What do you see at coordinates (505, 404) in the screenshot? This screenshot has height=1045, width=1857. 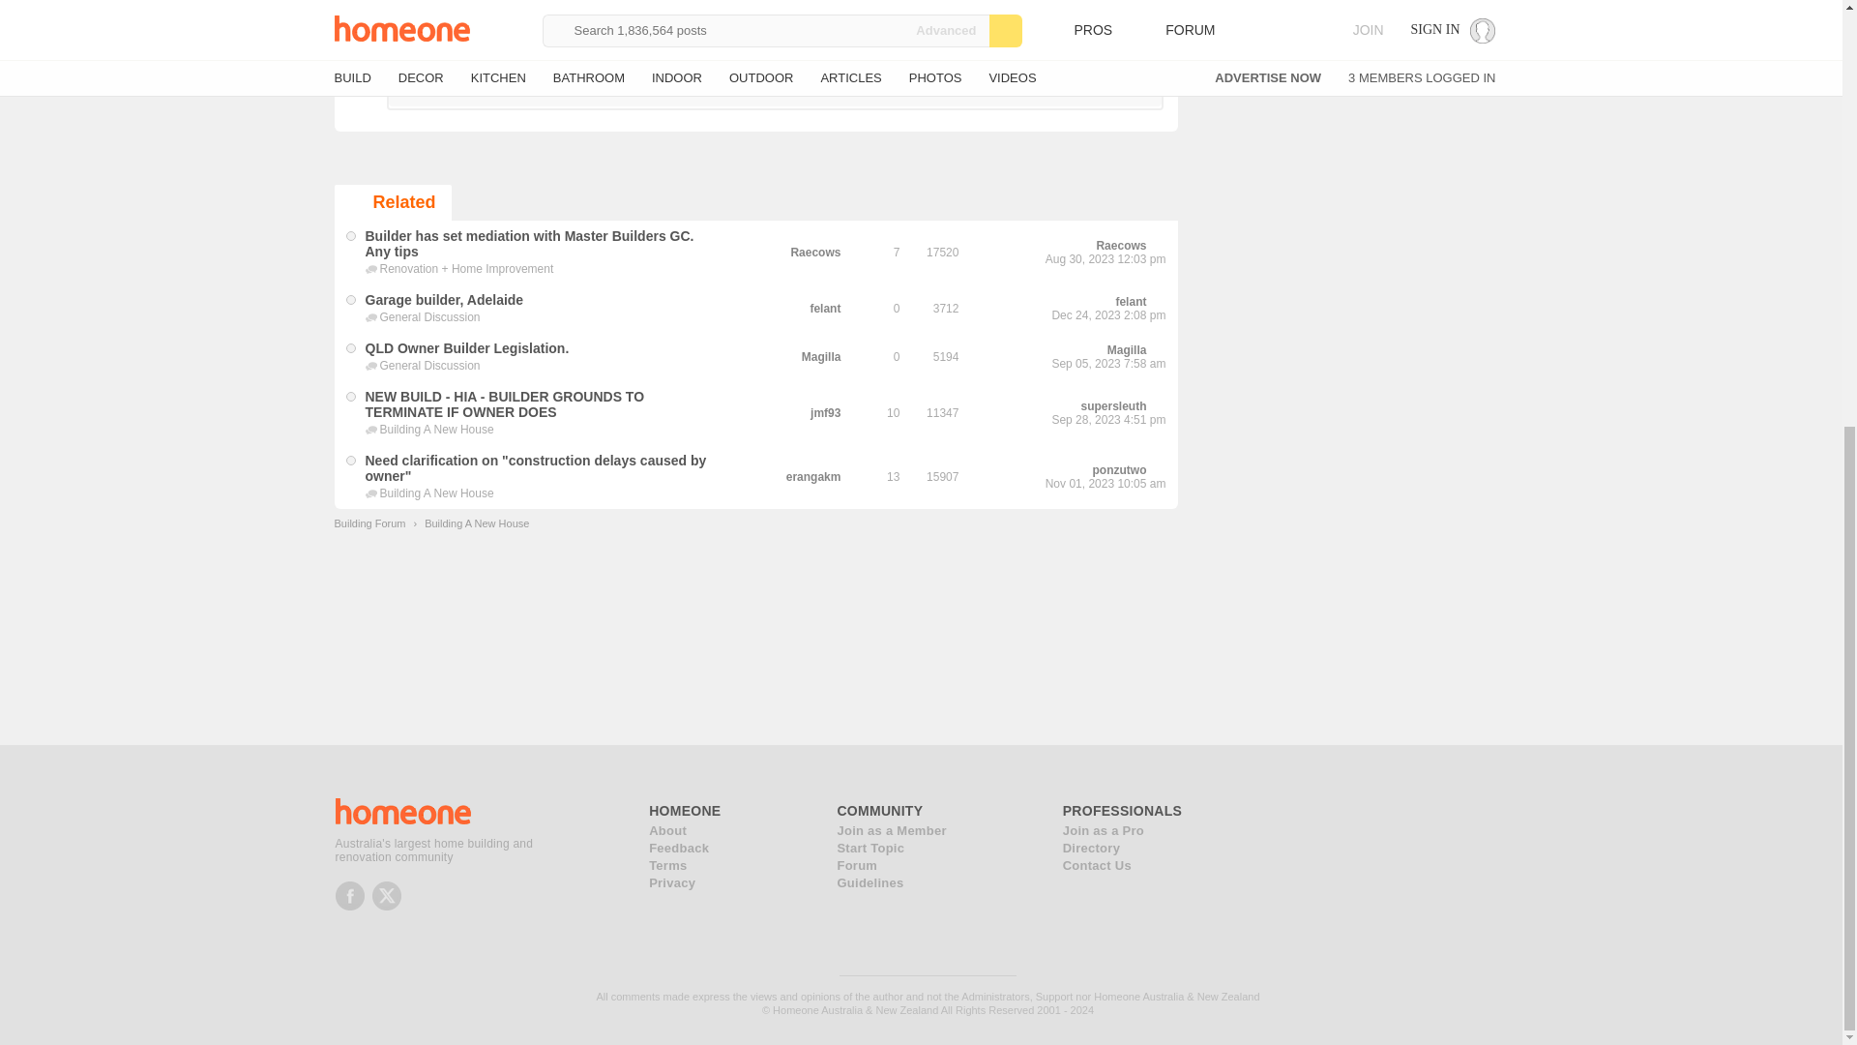 I see `Posted: Sep 25, 2023 10:22 pm` at bounding box center [505, 404].